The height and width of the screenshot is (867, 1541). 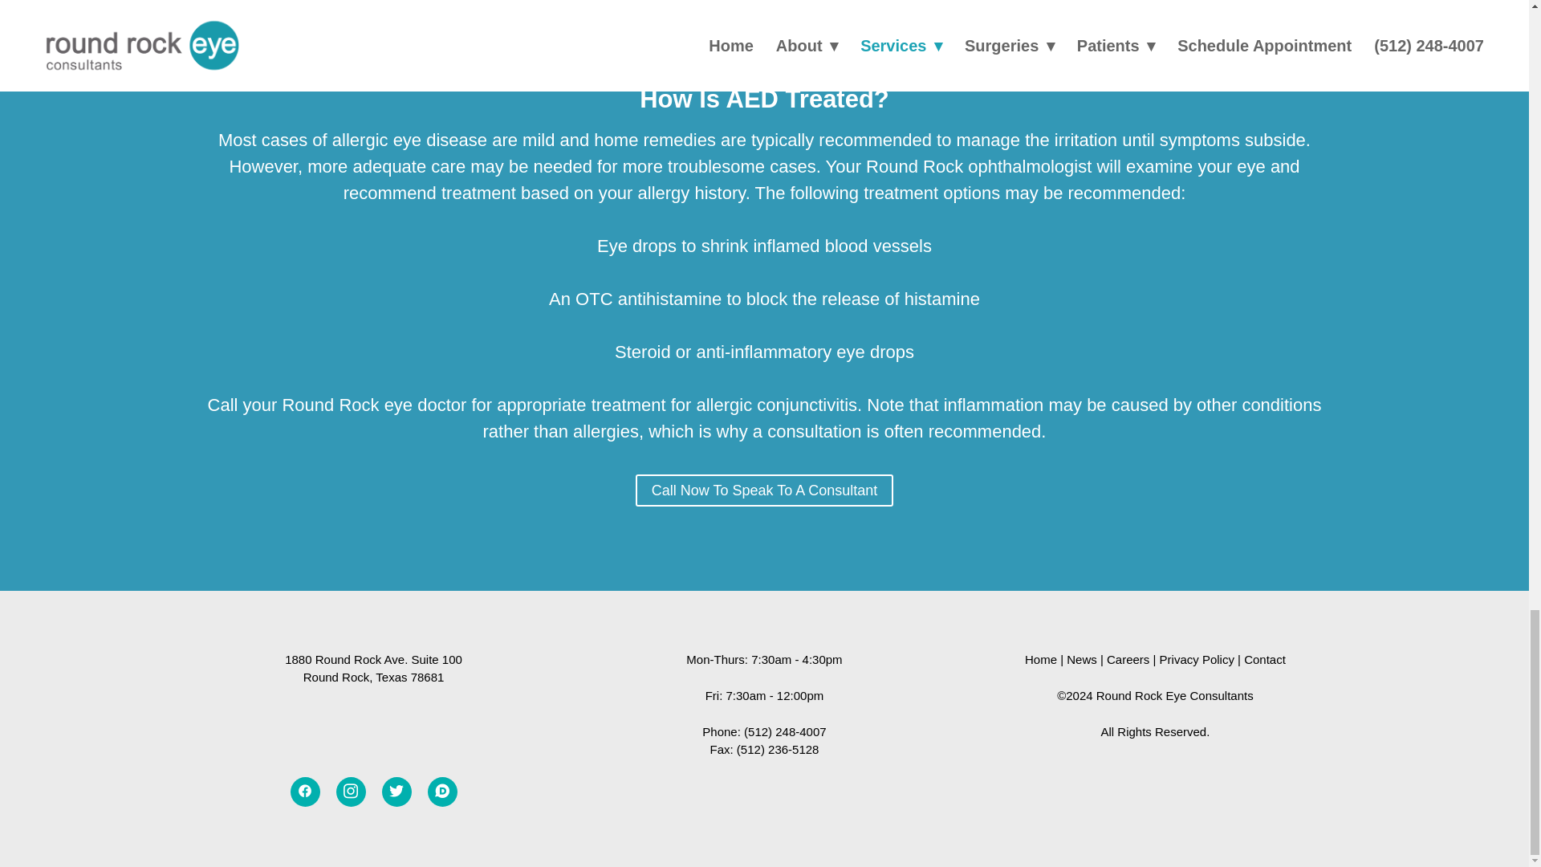 I want to click on Privacy Policy, so click(x=1197, y=660).